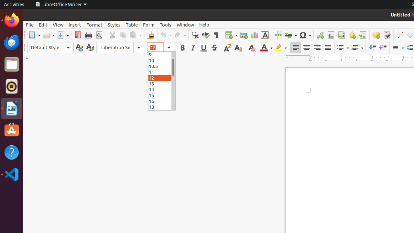 The width and height of the screenshot is (414, 233). What do you see at coordinates (231, 35) in the screenshot?
I see `Table` at bounding box center [231, 35].